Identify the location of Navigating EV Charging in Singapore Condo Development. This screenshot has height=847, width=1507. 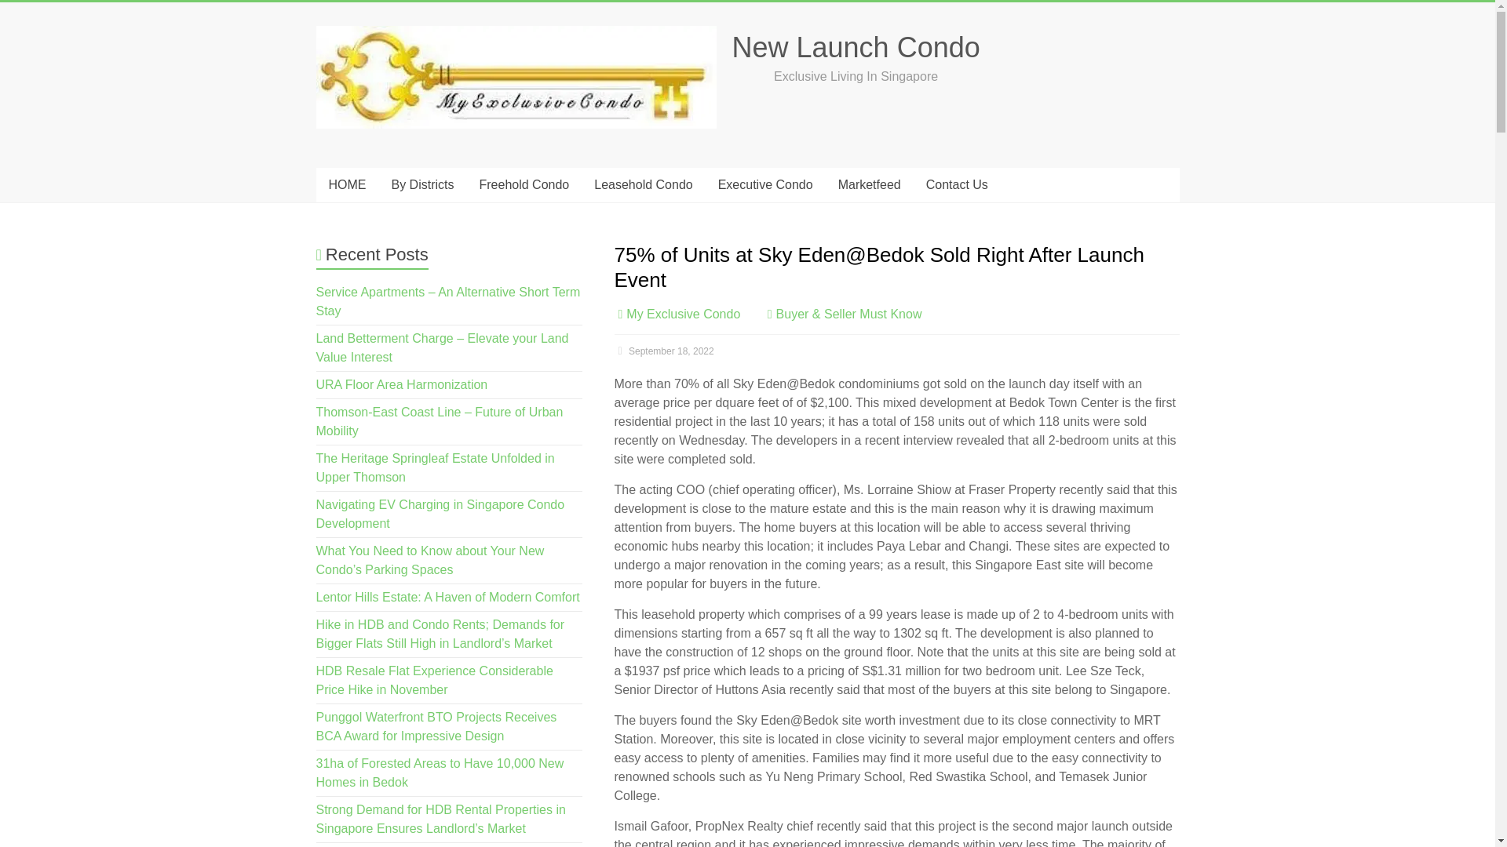
(440, 514).